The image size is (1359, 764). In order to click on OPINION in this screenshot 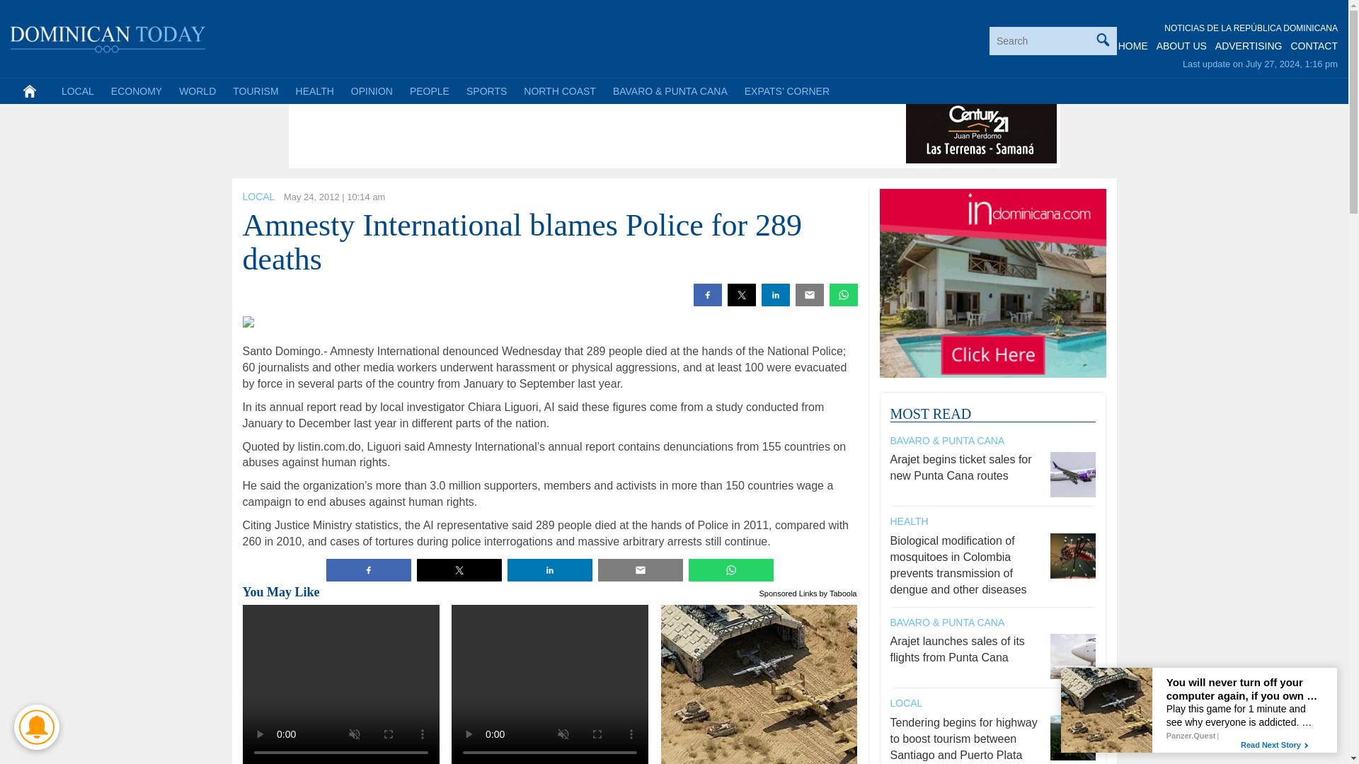, I will do `click(371, 91)`.